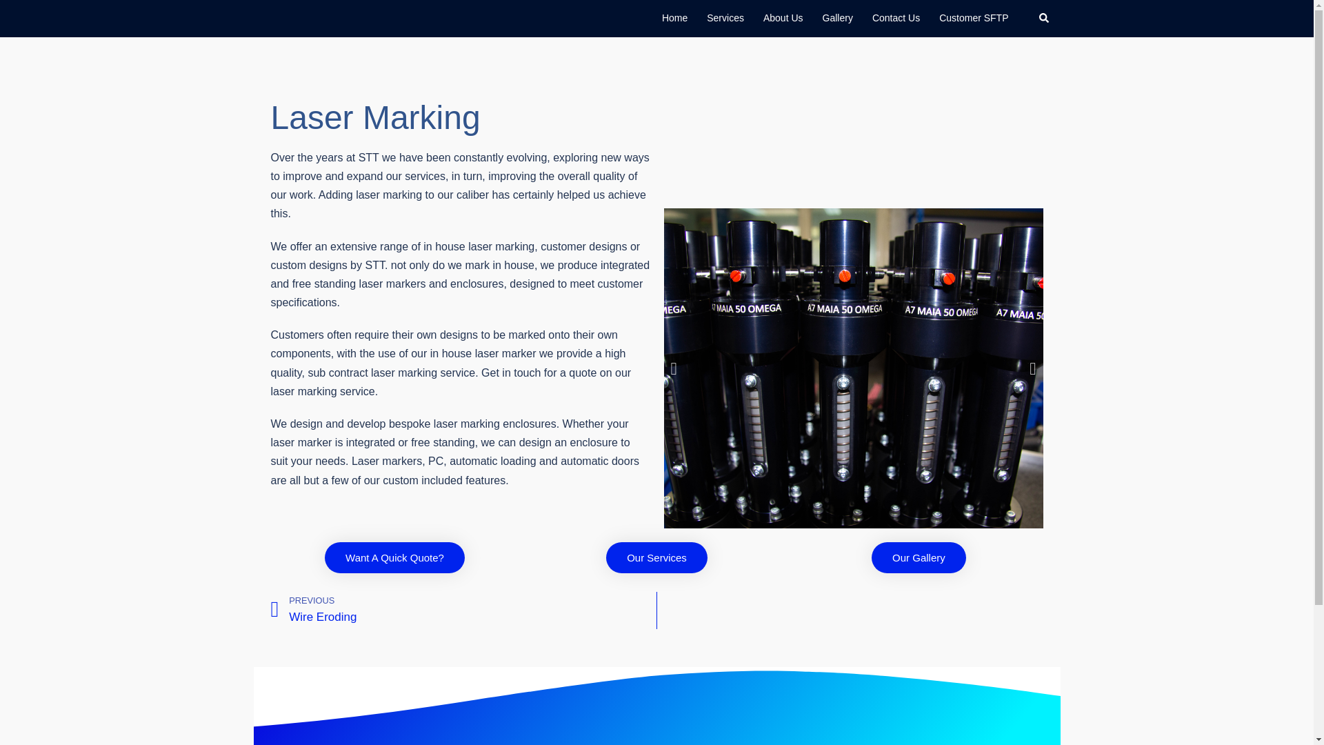  I want to click on Home, so click(674, 18).